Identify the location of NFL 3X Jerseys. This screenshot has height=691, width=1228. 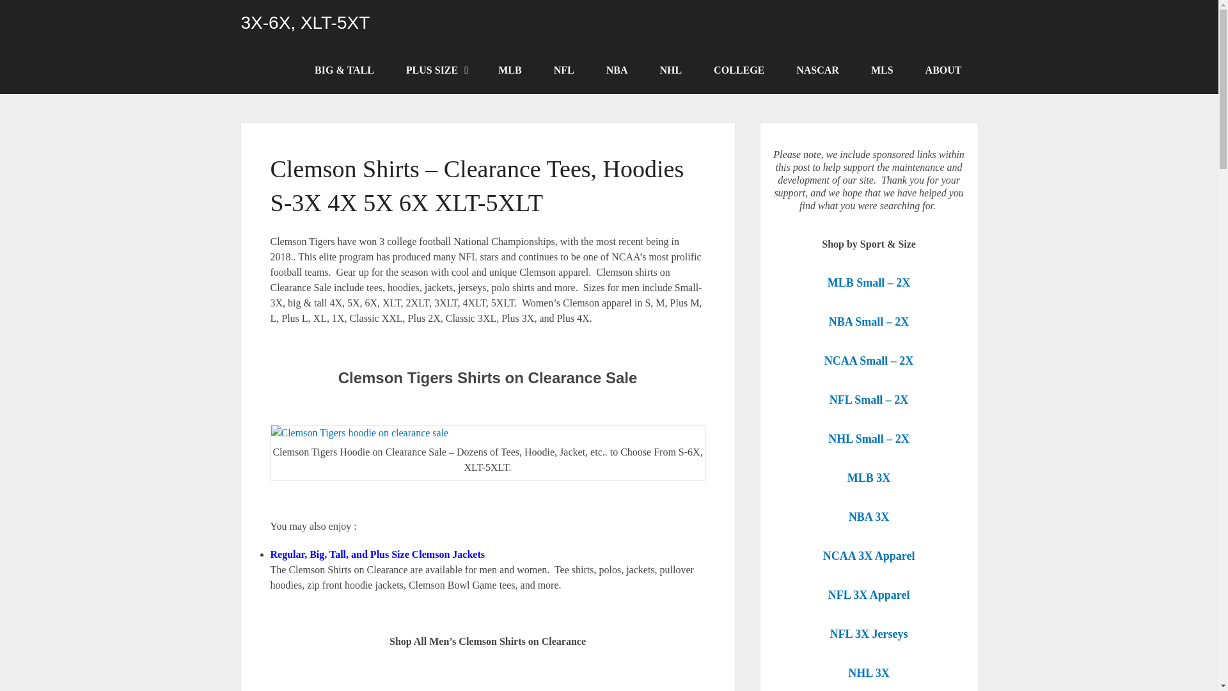
(869, 635).